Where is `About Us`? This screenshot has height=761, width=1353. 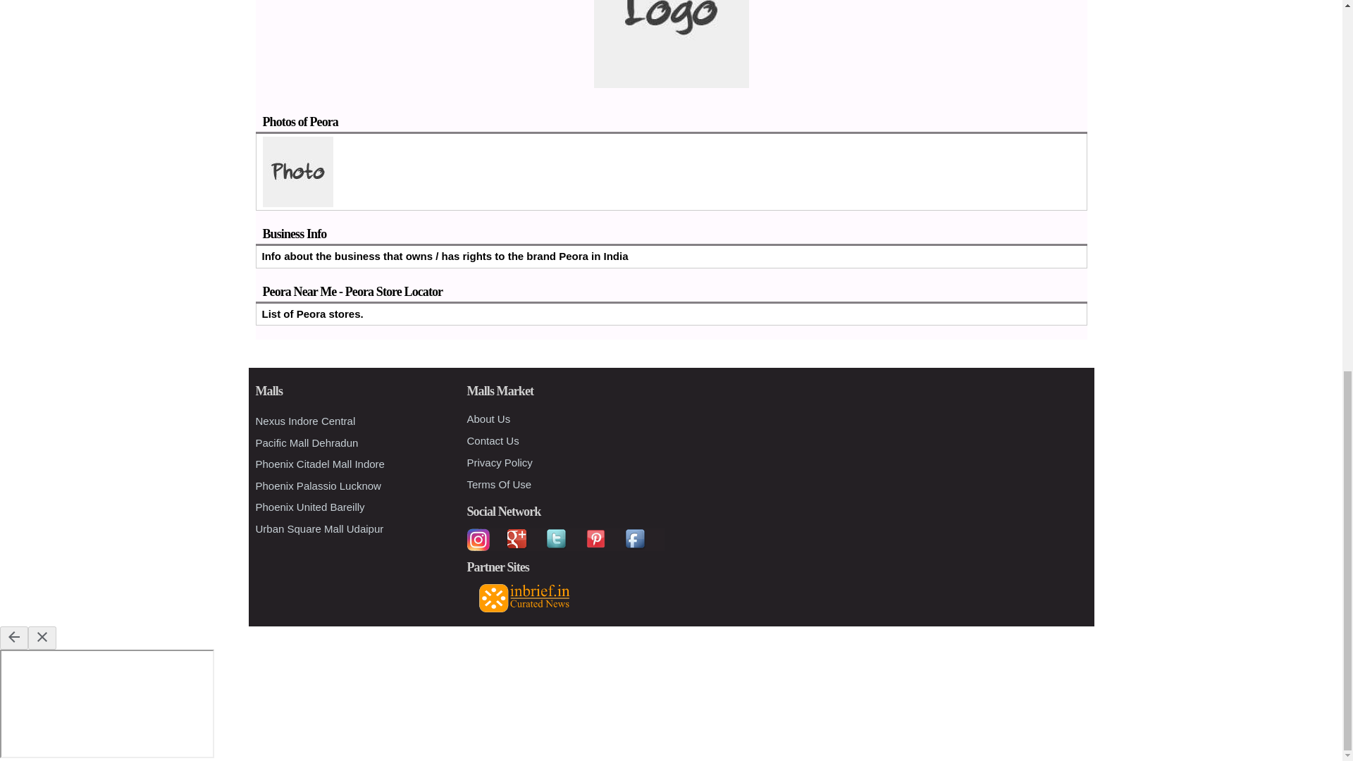
About Us is located at coordinates (488, 419).